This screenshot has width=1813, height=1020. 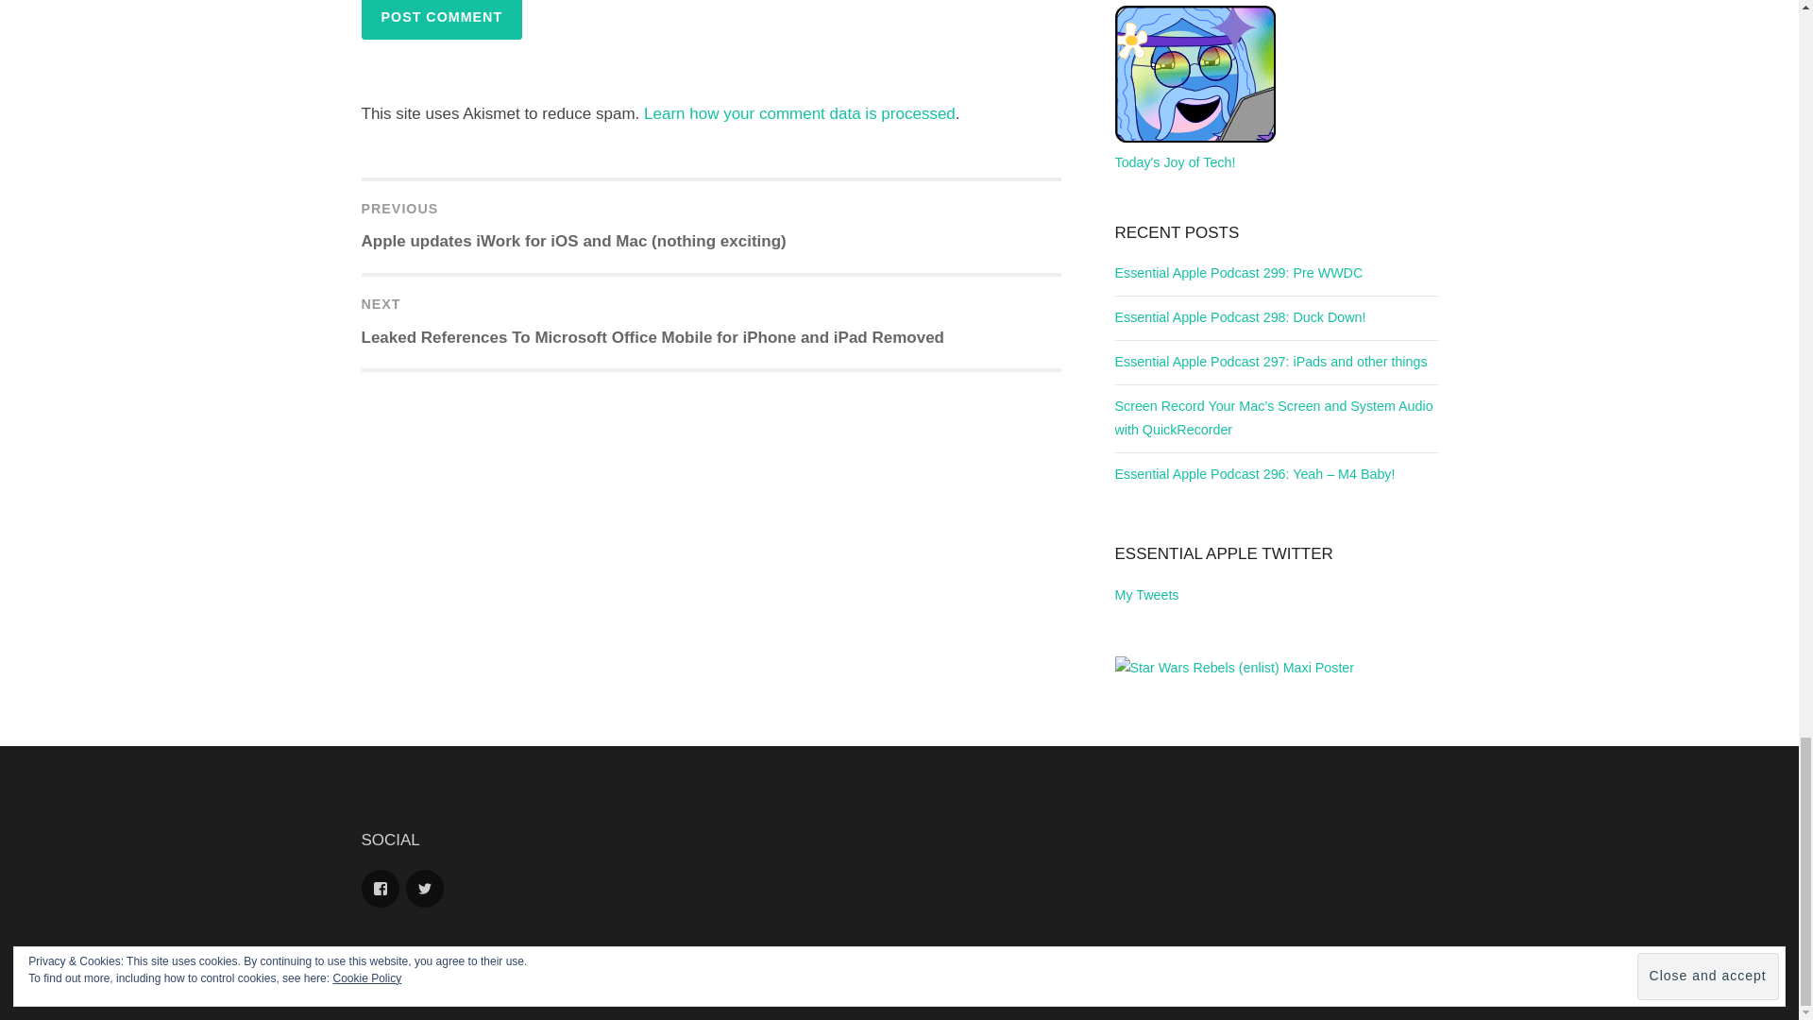 What do you see at coordinates (1194, 150) in the screenshot?
I see `Today's Joy of Tech!` at bounding box center [1194, 150].